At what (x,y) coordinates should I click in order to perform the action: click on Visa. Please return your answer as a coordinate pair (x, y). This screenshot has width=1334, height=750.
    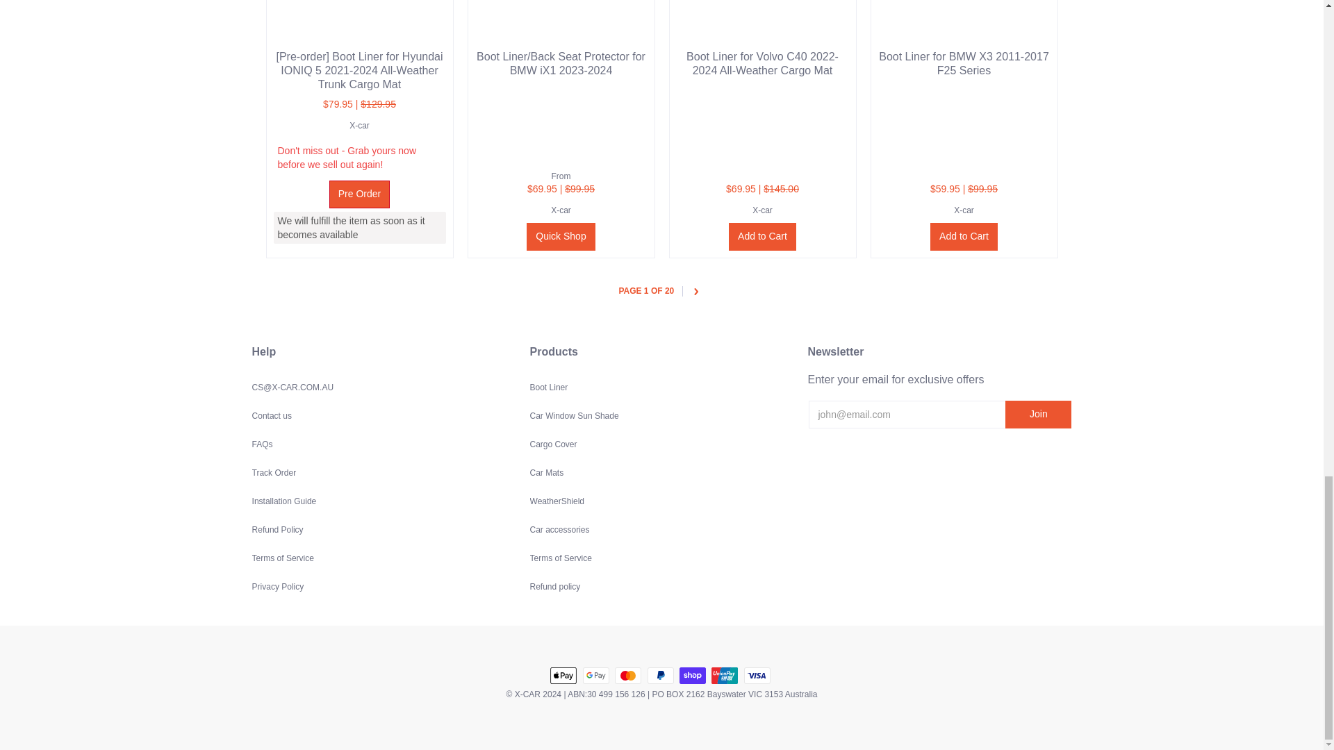
    Looking at the image, I should click on (757, 675).